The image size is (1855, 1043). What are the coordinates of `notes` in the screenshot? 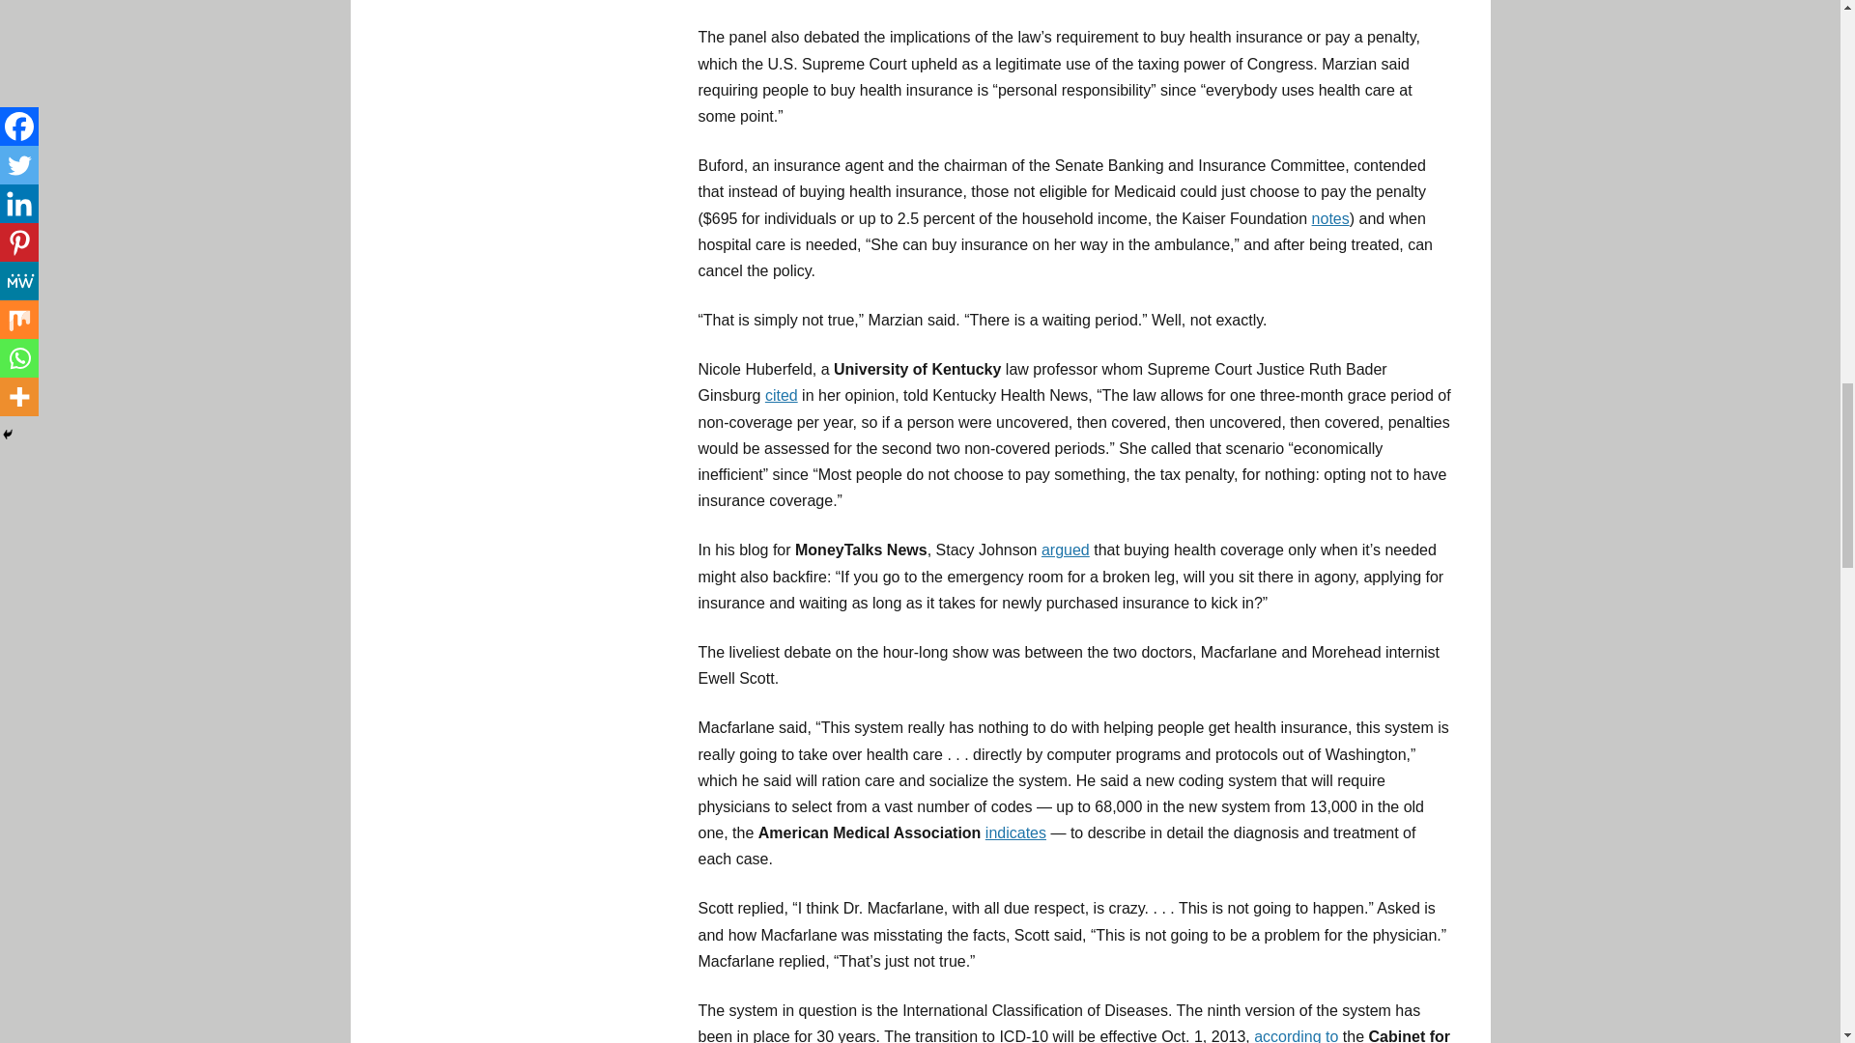 It's located at (1330, 218).